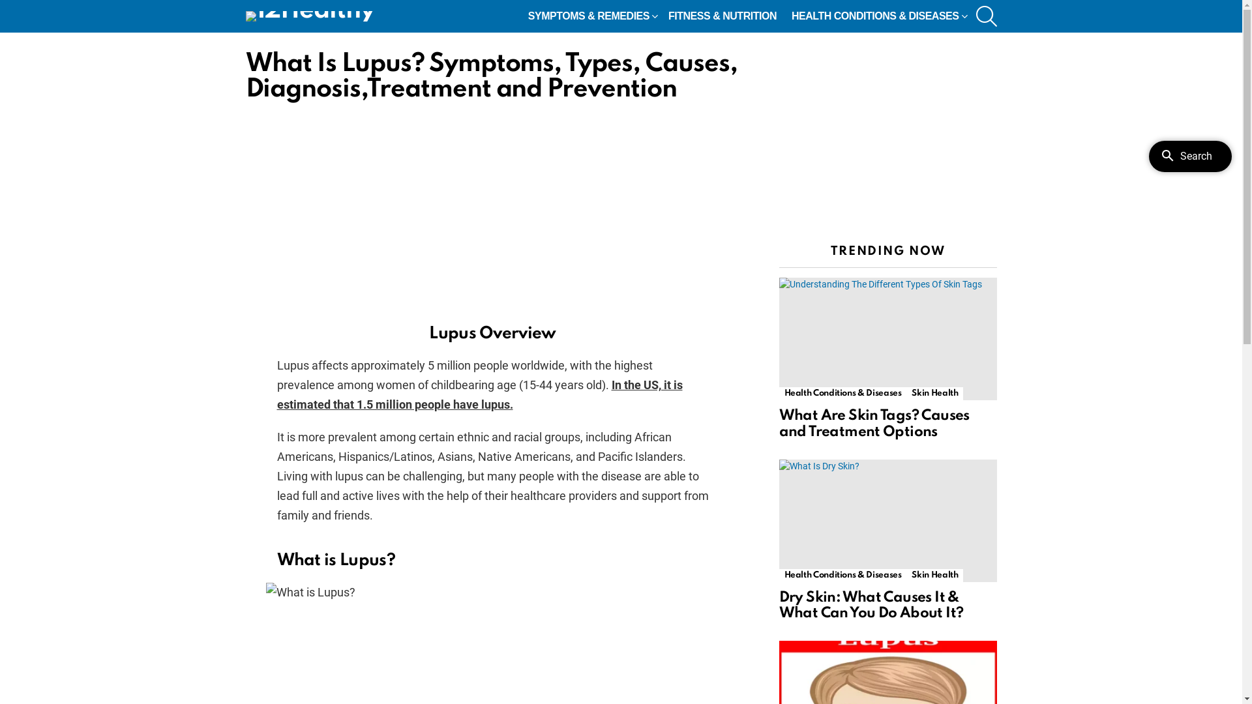 Image resolution: width=1252 pixels, height=704 pixels. I want to click on Dry Skin: What Causes It & What Can You Do About It?, so click(871, 606).